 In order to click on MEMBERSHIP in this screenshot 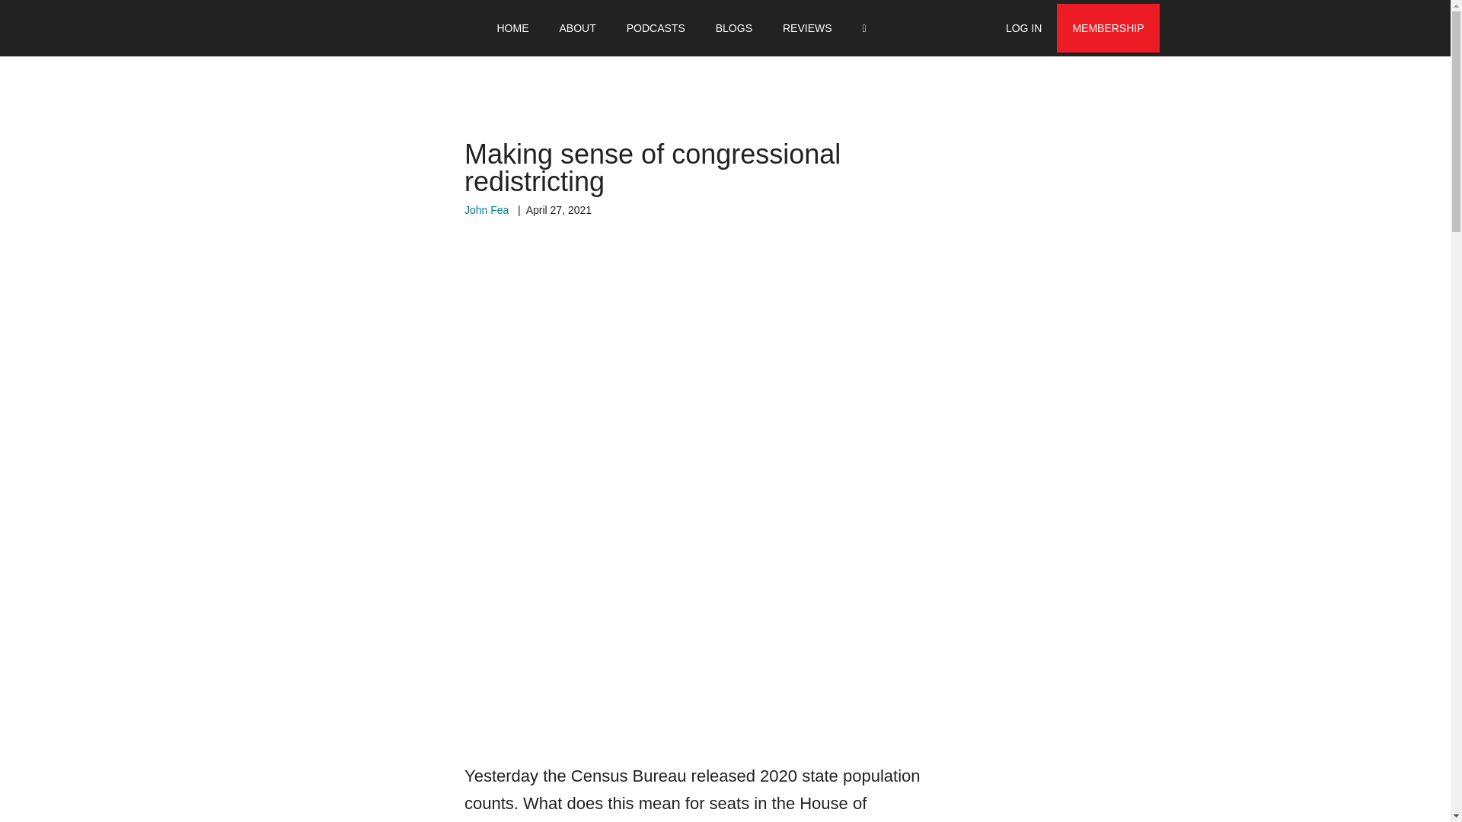, I will do `click(1108, 28)`.